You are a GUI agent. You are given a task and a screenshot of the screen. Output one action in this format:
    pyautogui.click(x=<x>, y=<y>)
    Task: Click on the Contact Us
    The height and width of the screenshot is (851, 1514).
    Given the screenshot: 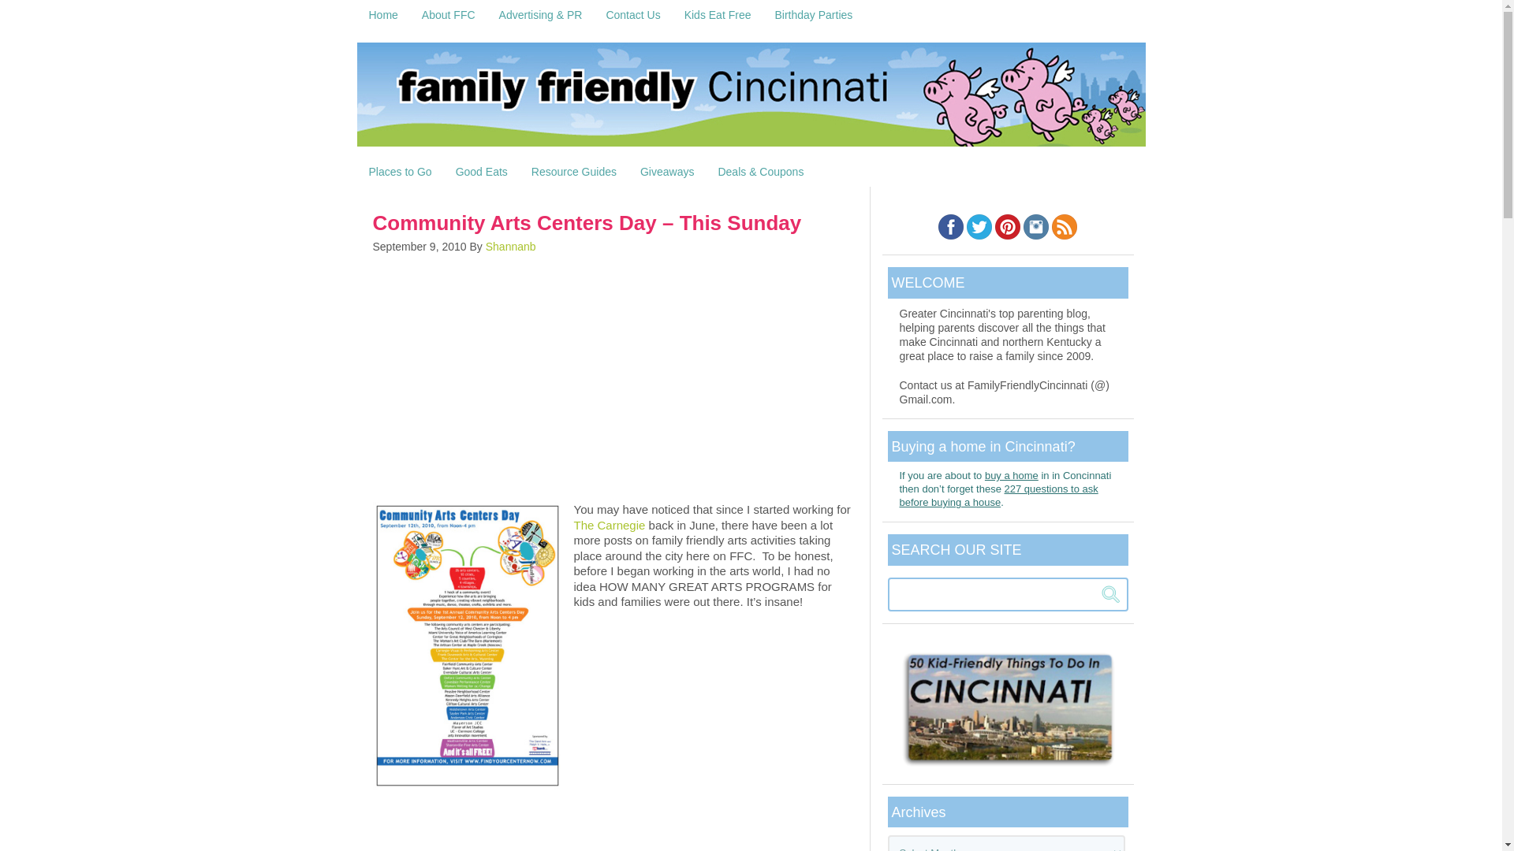 What is the action you would take?
    pyautogui.click(x=632, y=14)
    